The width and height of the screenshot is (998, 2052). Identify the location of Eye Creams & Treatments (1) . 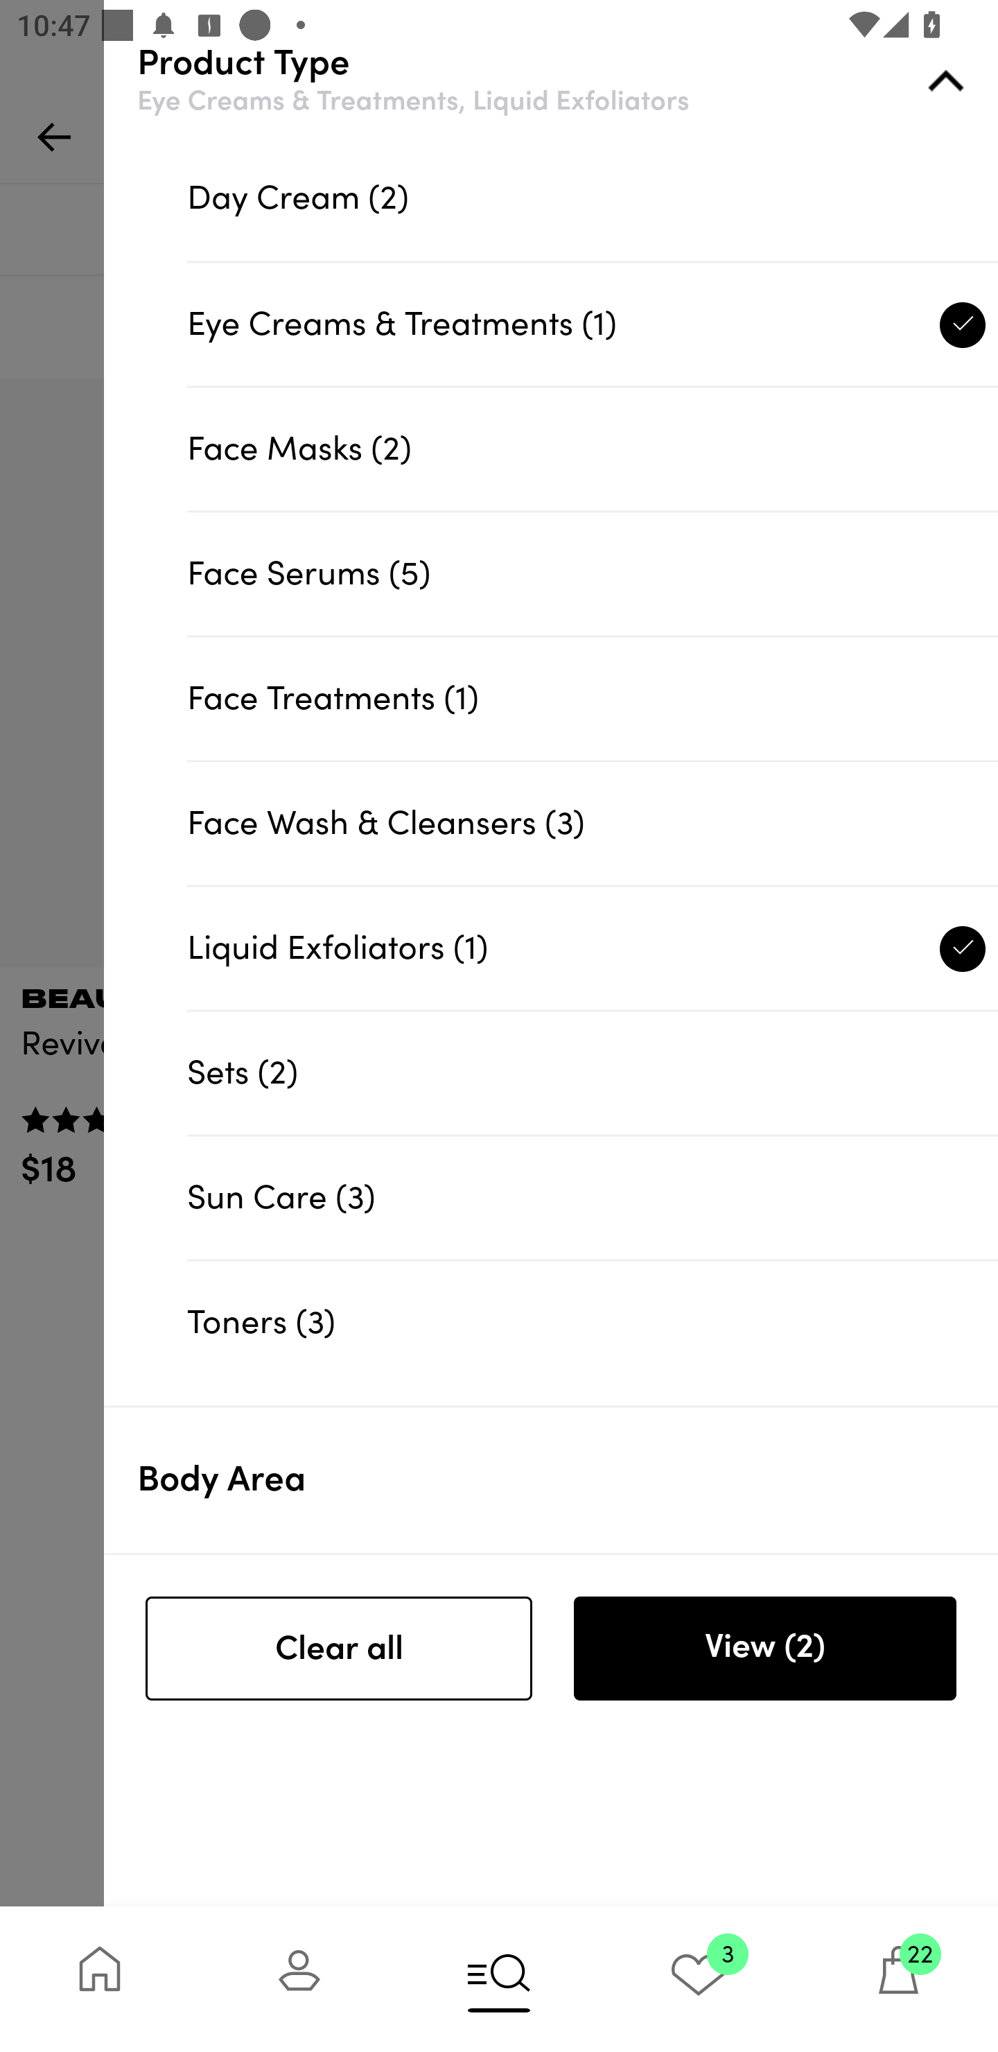
(593, 323).